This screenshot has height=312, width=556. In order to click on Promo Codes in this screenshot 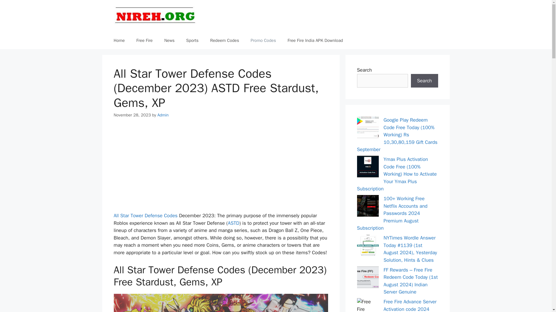, I will do `click(263, 40)`.